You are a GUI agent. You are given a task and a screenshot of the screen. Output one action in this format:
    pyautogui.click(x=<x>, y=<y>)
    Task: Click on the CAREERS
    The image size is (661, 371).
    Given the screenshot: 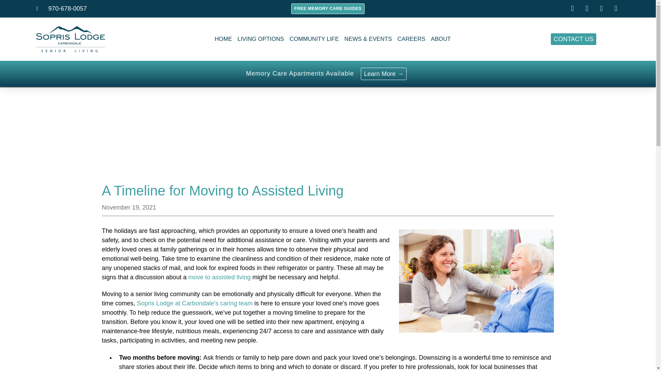 What is the action you would take?
    pyautogui.click(x=411, y=39)
    